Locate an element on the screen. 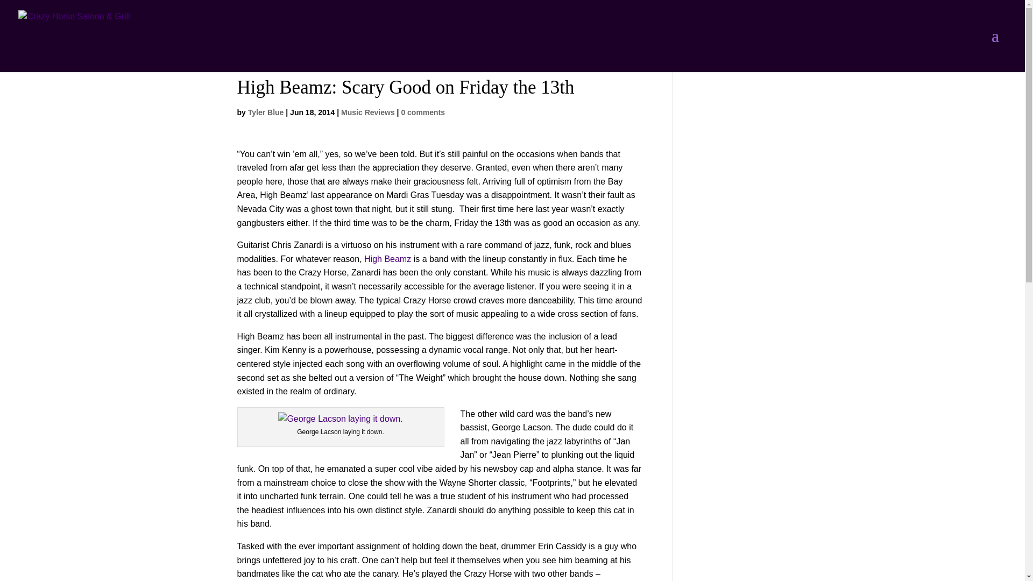  Music Reviews is located at coordinates (367, 112).